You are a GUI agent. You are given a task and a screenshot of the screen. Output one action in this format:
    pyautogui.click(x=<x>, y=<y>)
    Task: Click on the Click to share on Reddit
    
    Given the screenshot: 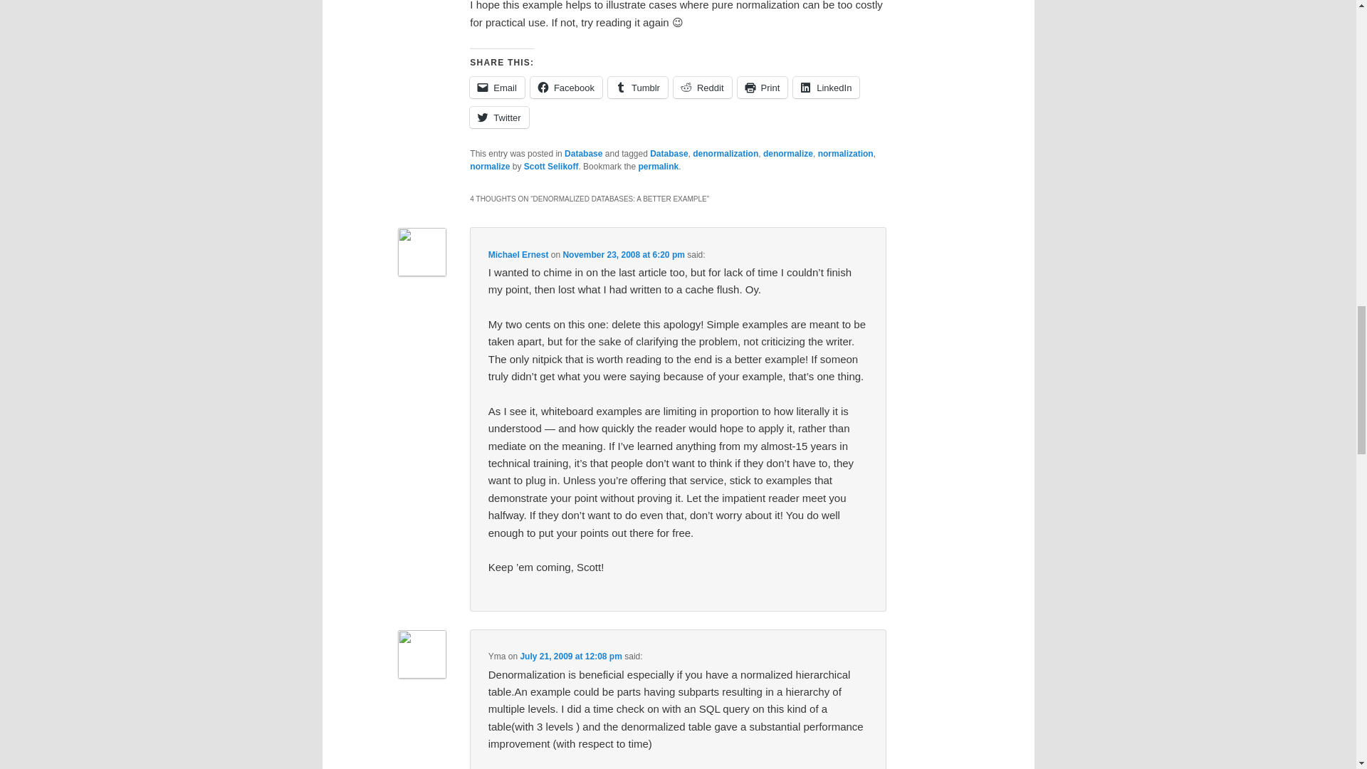 What is the action you would take?
    pyautogui.click(x=702, y=88)
    